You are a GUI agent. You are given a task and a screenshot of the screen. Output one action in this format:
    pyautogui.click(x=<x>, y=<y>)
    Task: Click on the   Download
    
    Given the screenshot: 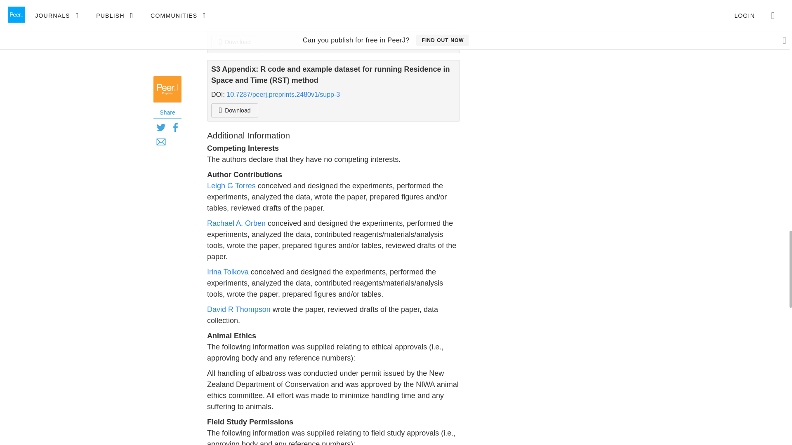 What is the action you would take?
    pyautogui.click(x=234, y=110)
    